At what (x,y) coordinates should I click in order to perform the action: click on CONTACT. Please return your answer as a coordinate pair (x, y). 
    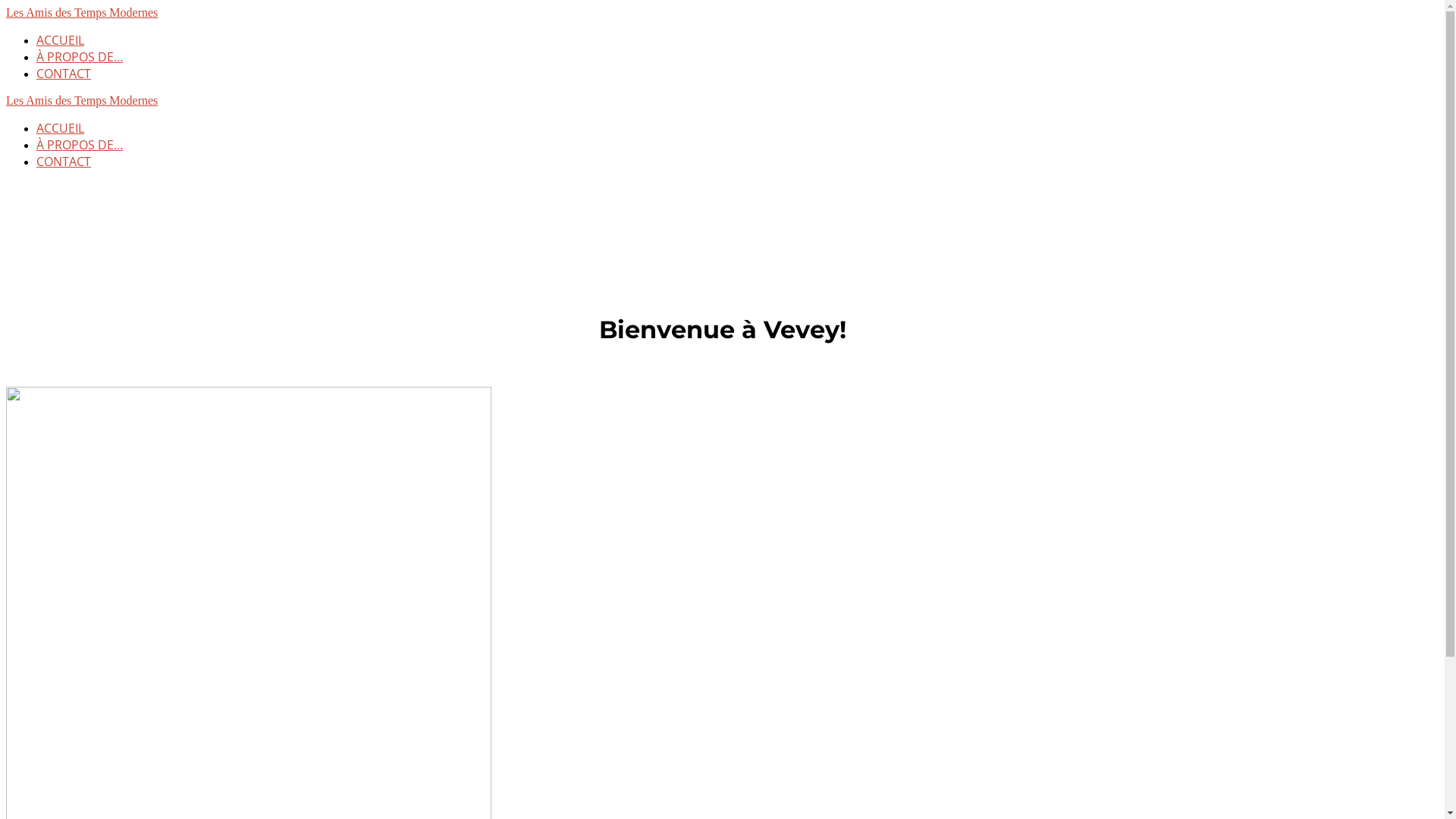
    Looking at the image, I should click on (64, 74).